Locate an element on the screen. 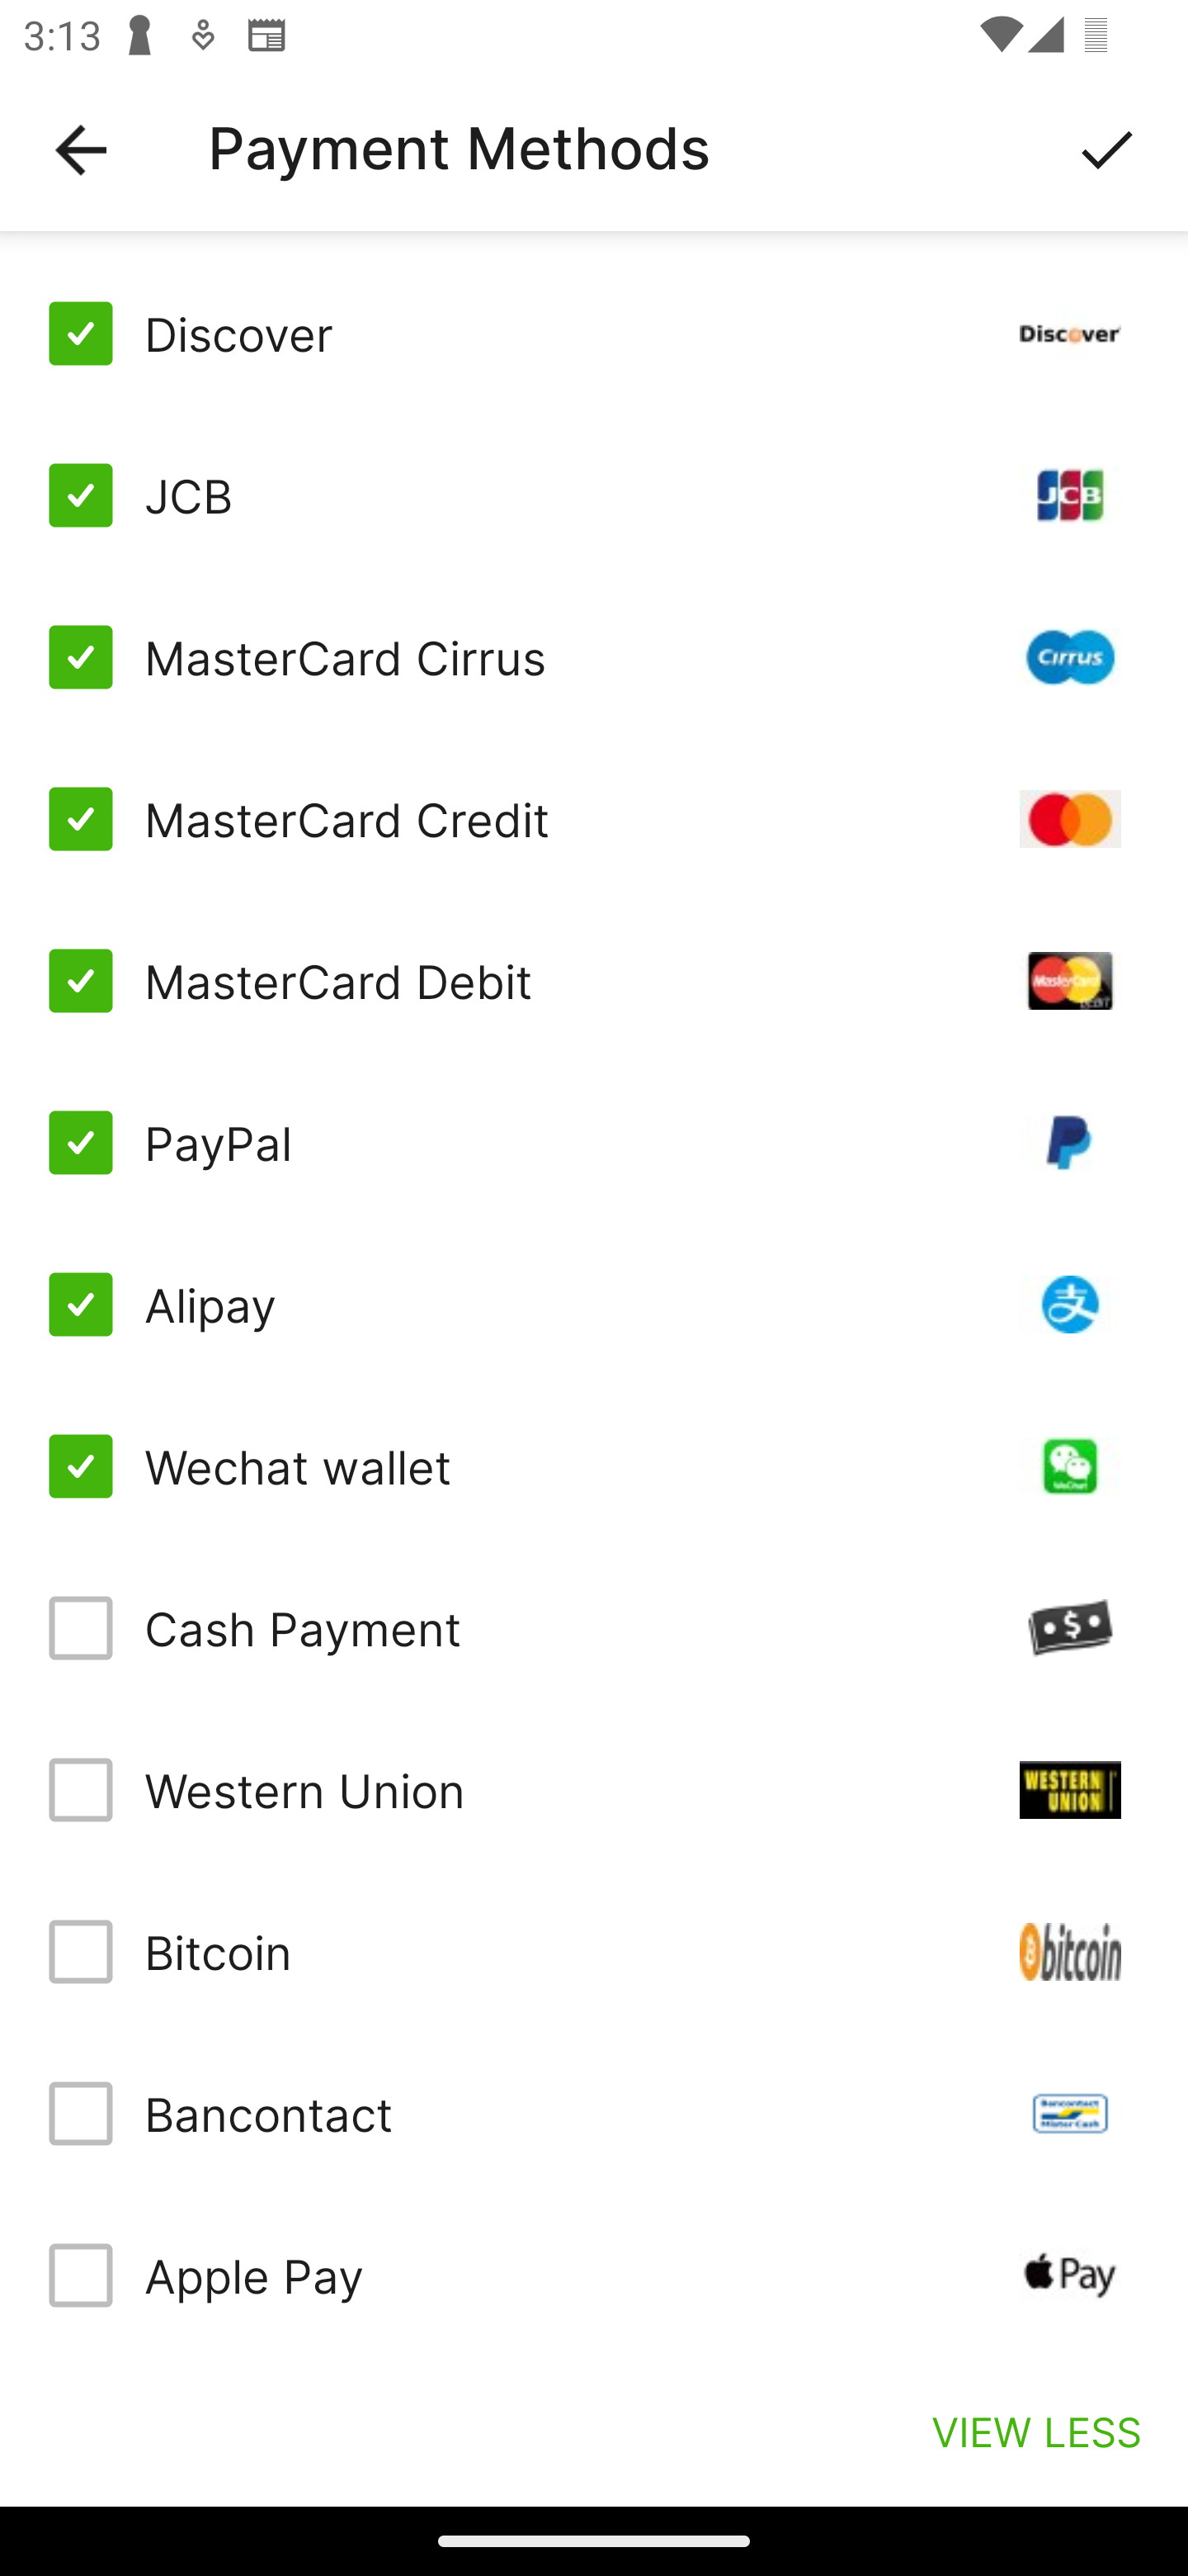 The height and width of the screenshot is (2576, 1188). Western Union is located at coordinates (594, 1788).